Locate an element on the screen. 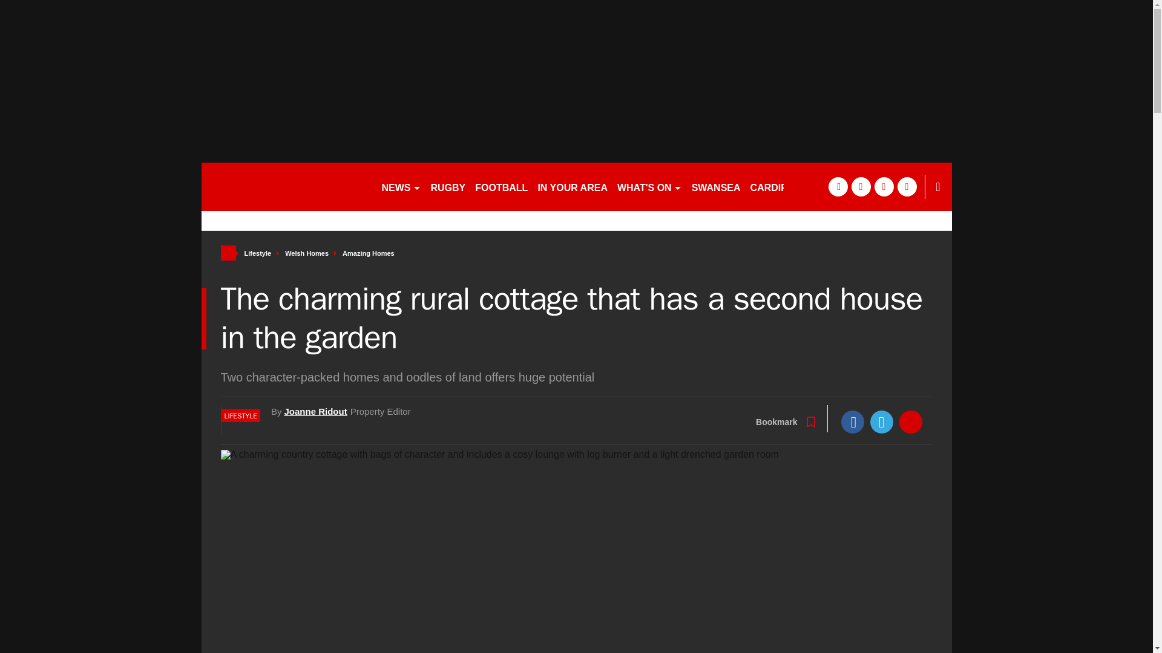  NEWS is located at coordinates (401, 186).